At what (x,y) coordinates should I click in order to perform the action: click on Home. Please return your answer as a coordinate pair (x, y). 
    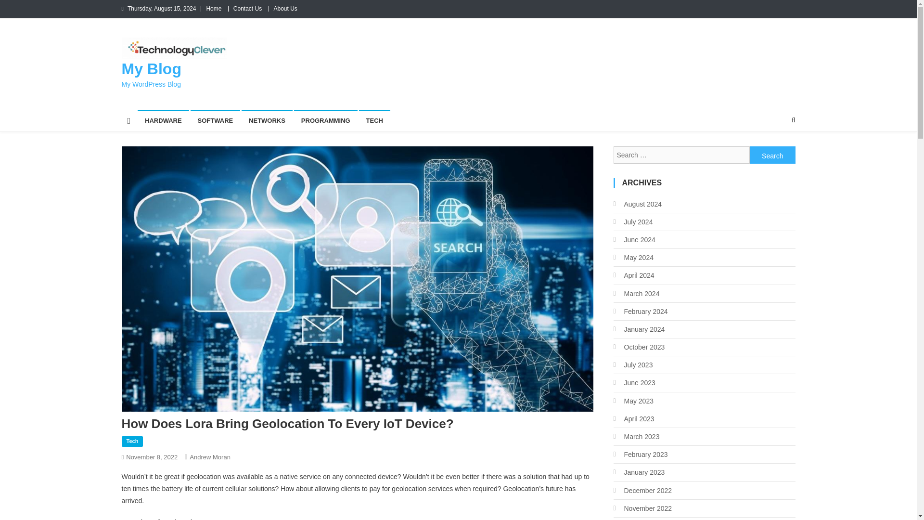
    Looking at the image, I should click on (214, 8).